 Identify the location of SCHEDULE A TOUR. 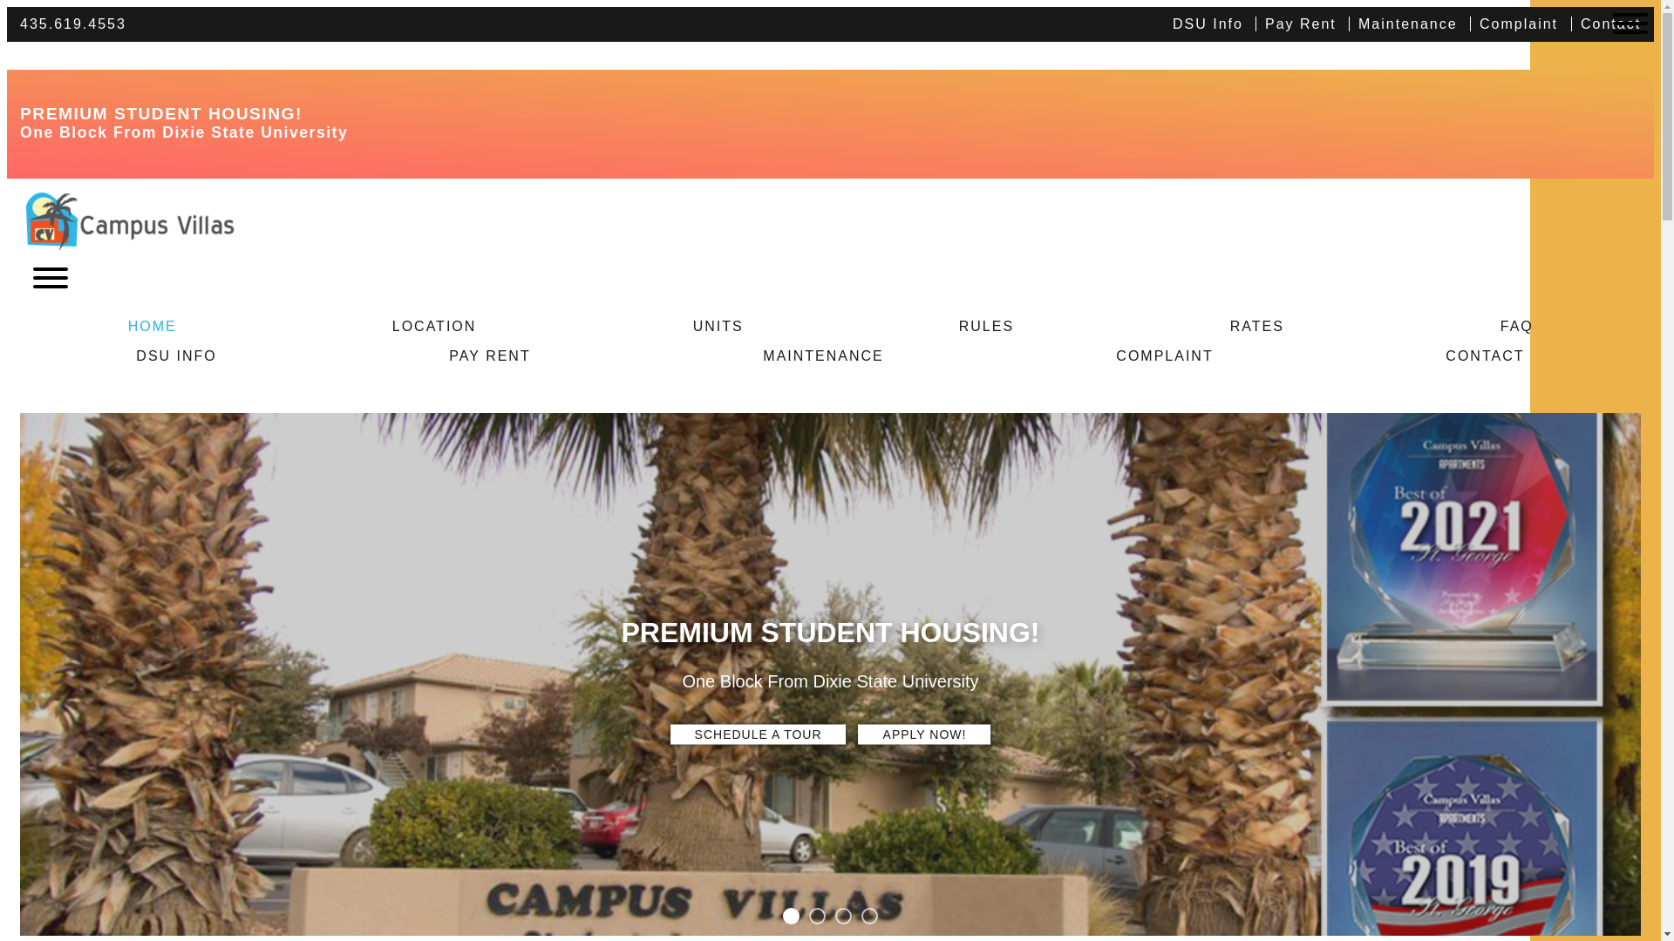
(759, 735).